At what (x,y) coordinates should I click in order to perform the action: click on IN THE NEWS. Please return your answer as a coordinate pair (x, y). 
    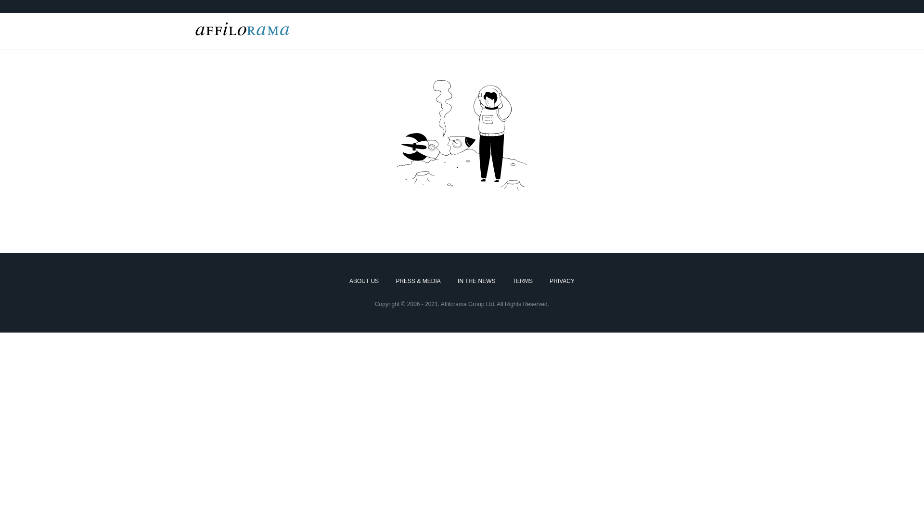
    Looking at the image, I should click on (476, 282).